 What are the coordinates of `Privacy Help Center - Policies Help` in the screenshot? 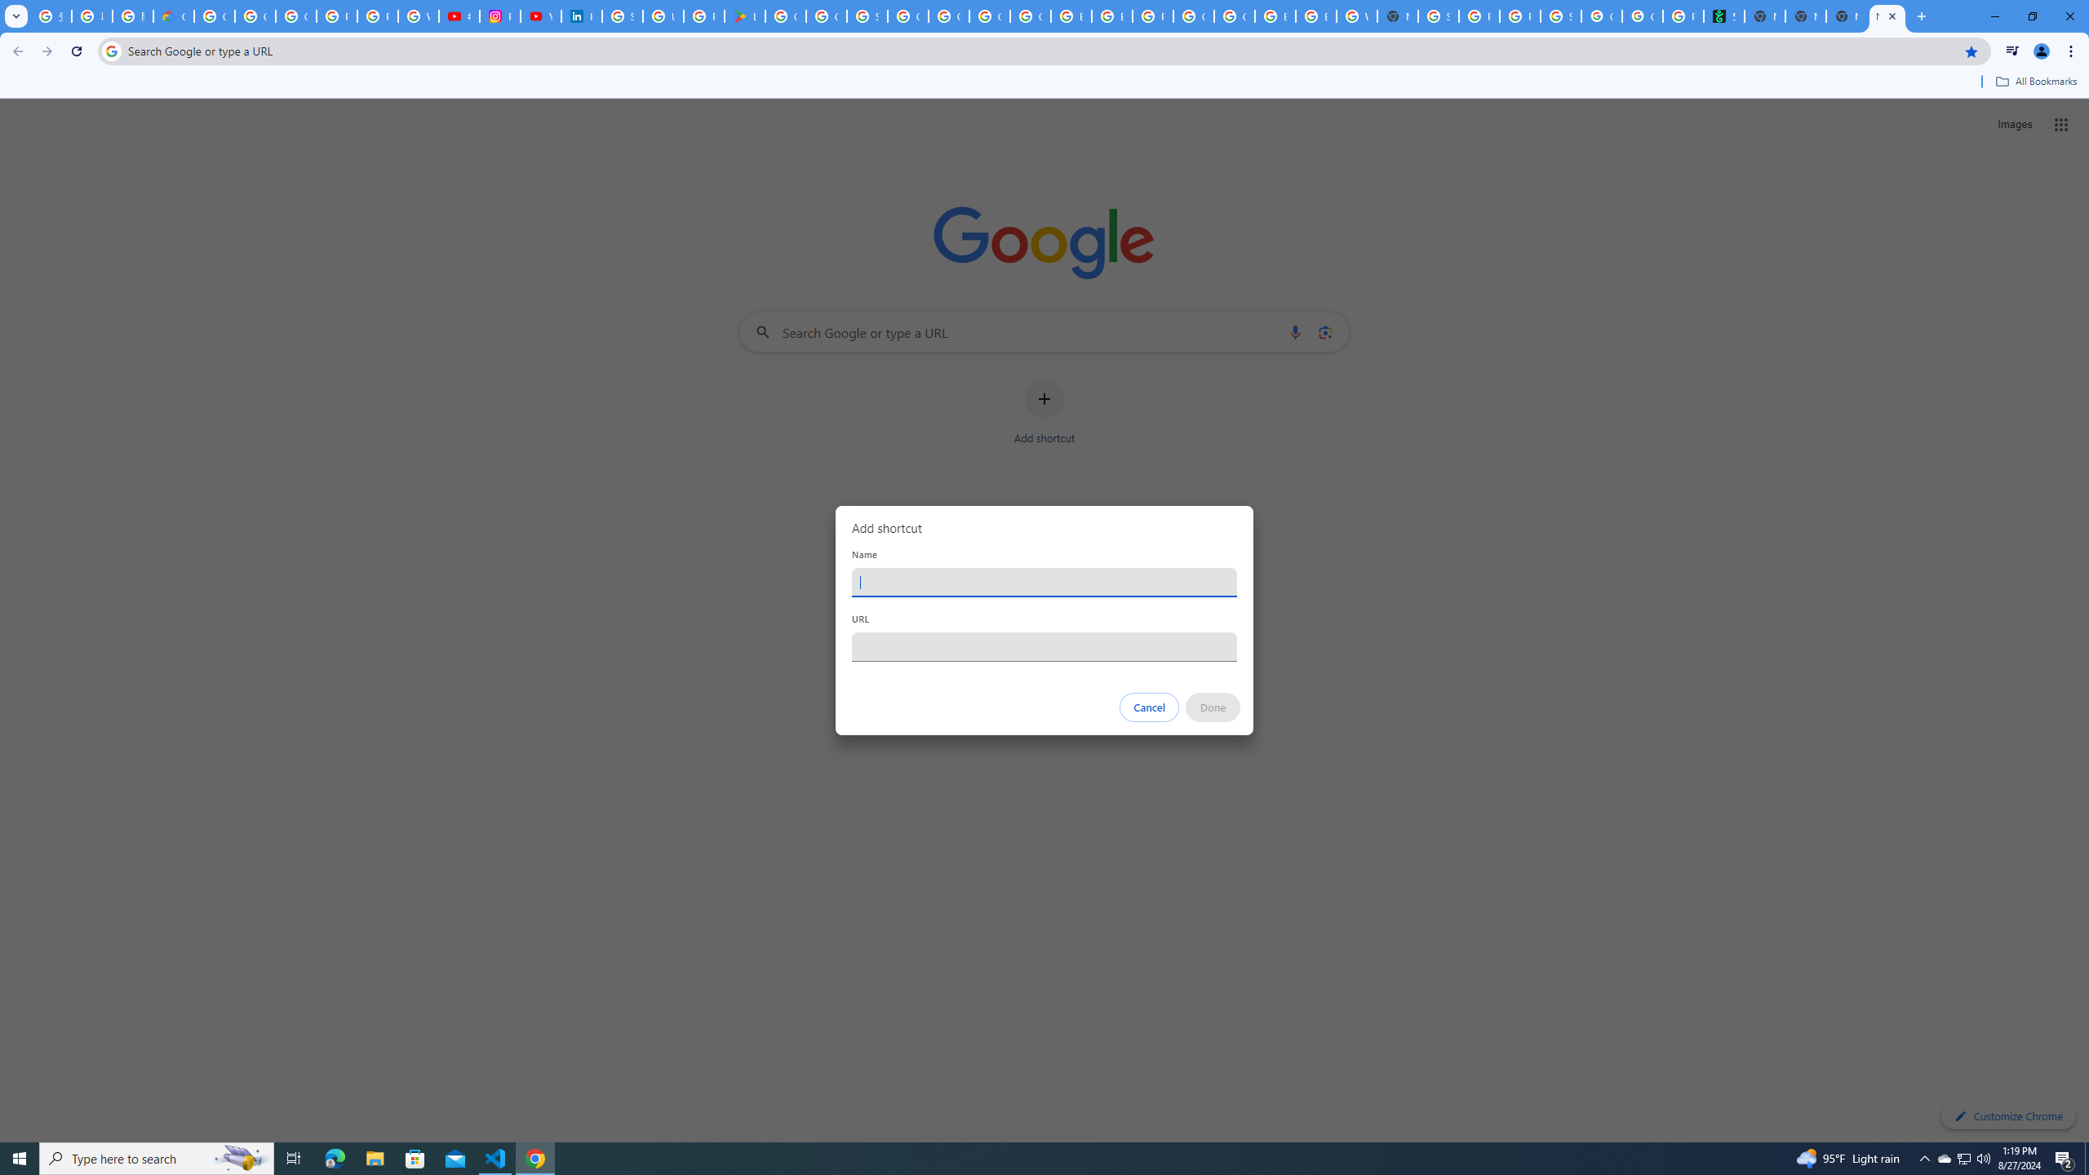 It's located at (378, 16).